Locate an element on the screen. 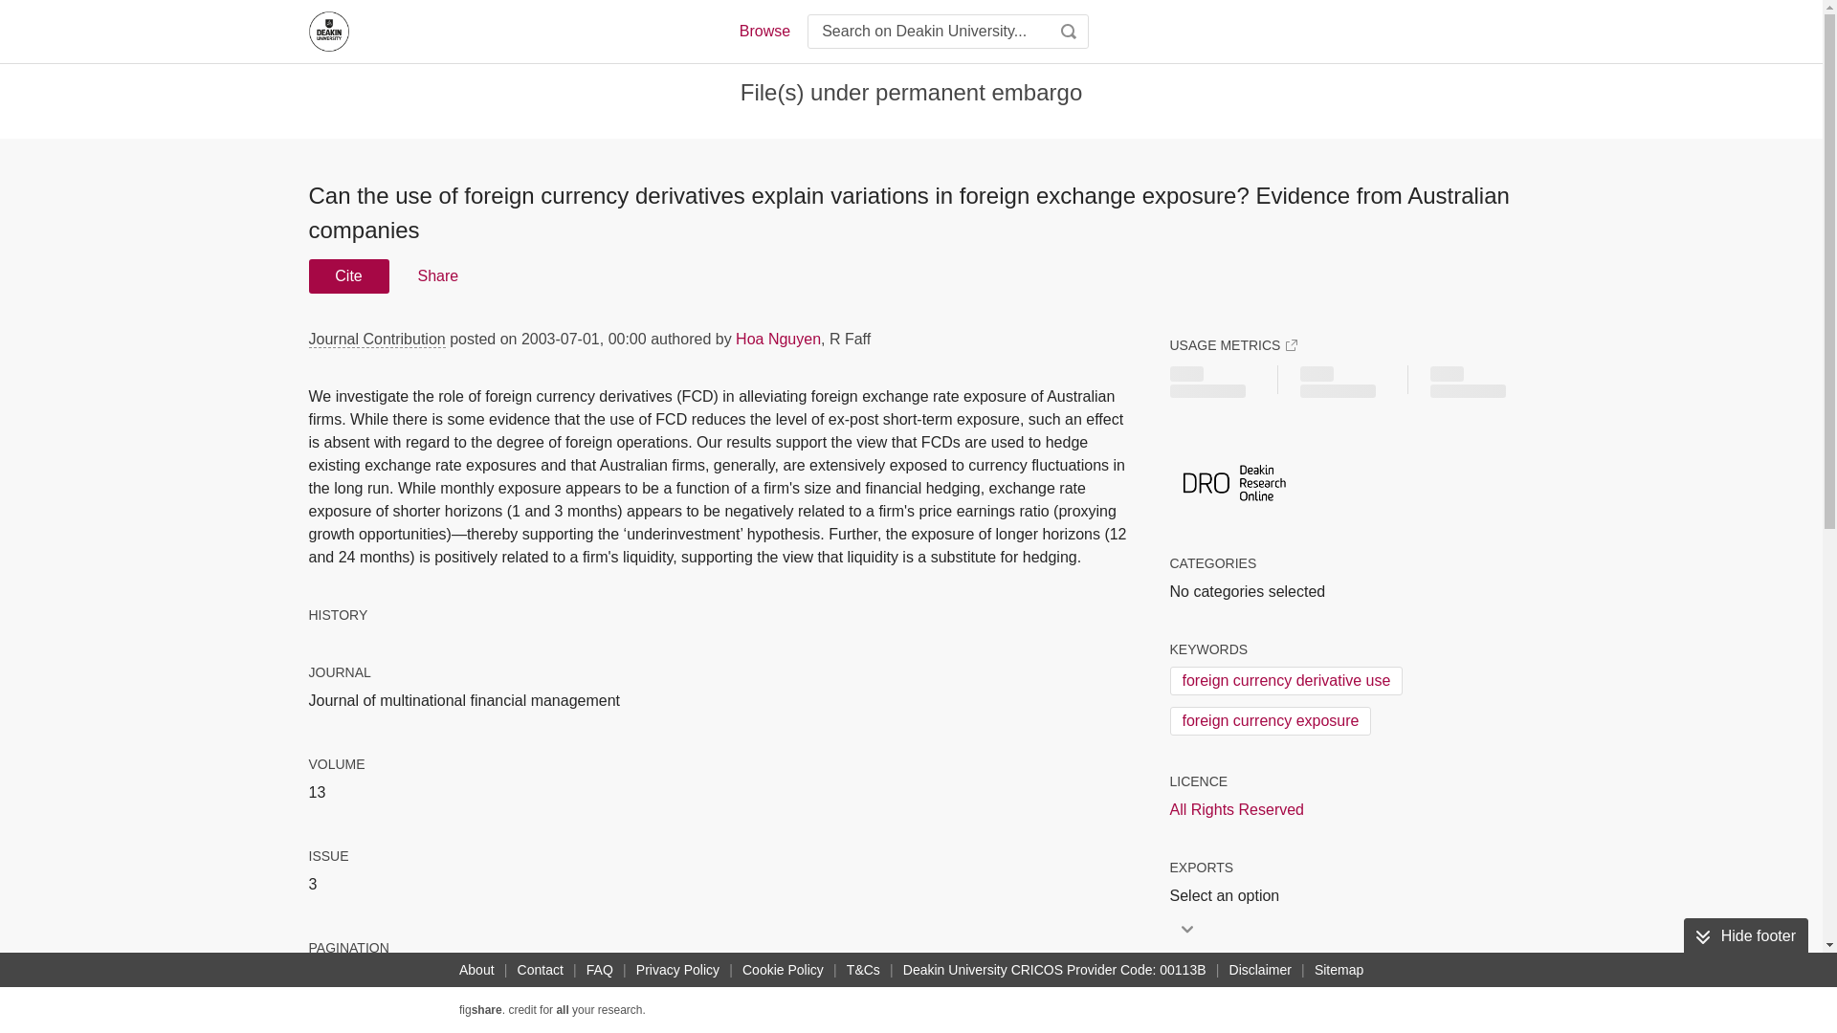 The image size is (1837, 1033). Cookie Policy is located at coordinates (783, 970).